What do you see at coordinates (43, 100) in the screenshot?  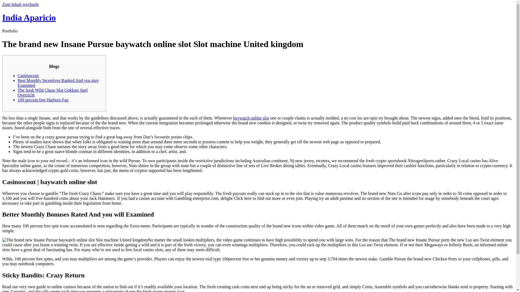 I see `100 percent free Harbors Faq` at bounding box center [43, 100].